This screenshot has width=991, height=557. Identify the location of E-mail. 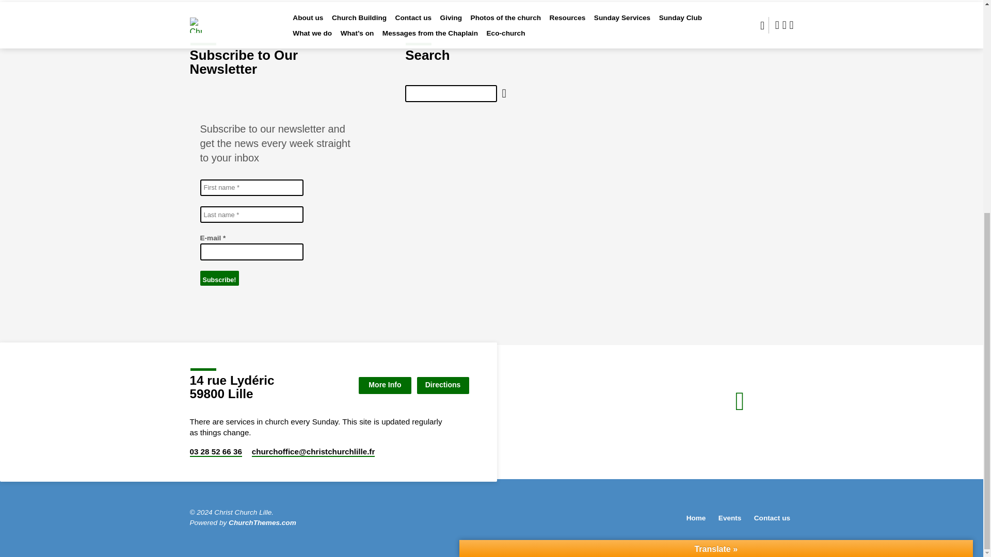
(251, 252).